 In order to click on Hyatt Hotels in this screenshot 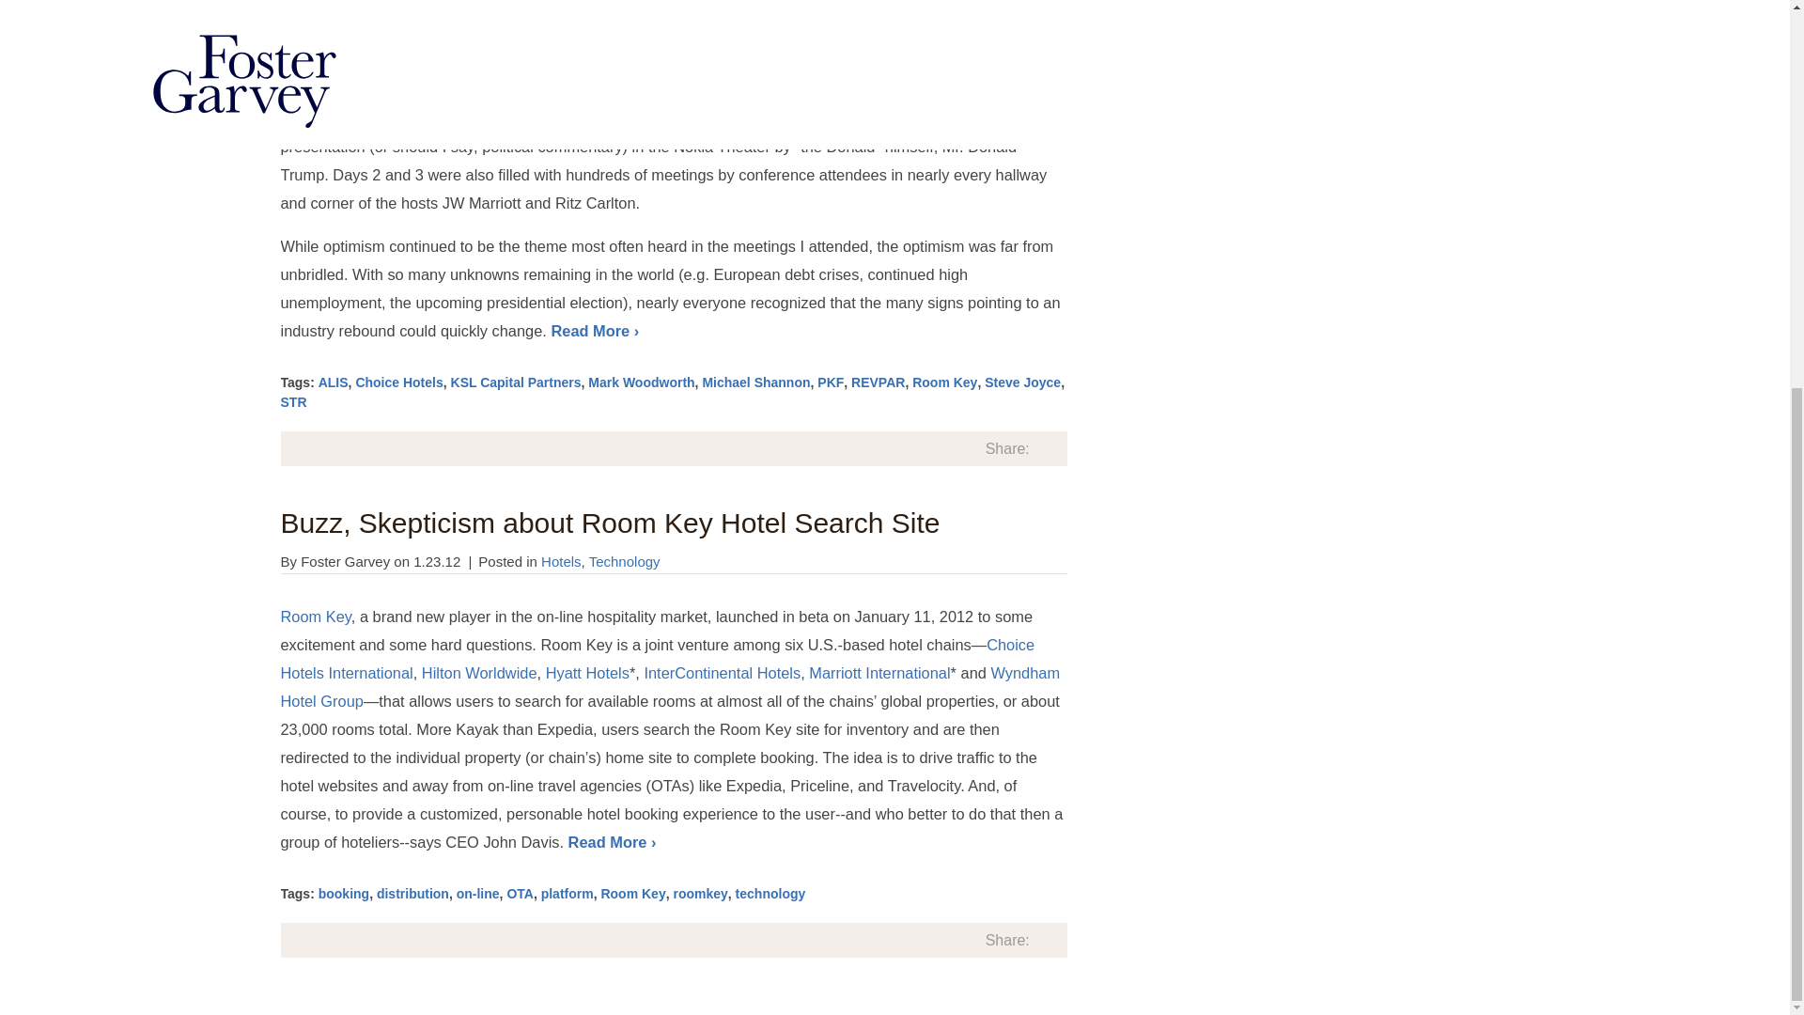, I will do `click(588, 673)`.